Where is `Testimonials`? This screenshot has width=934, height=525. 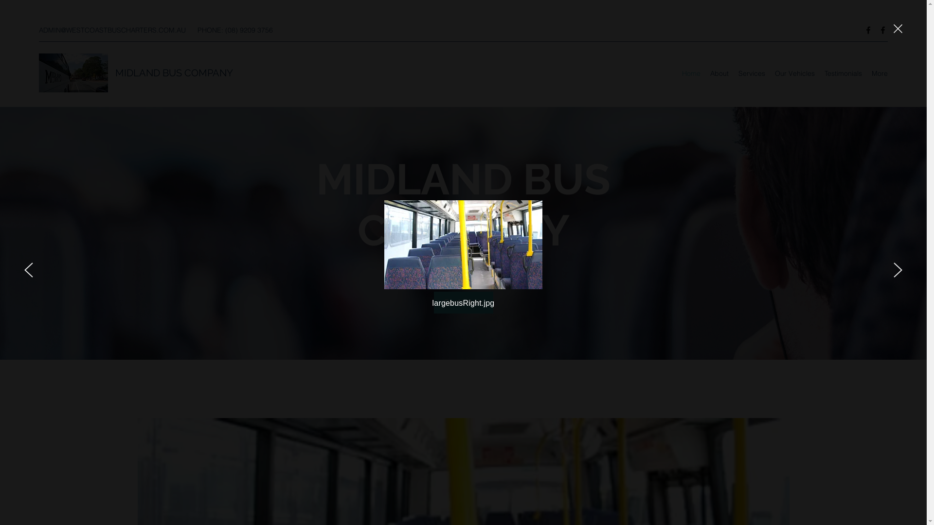 Testimonials is located at coordinates (844, 73).